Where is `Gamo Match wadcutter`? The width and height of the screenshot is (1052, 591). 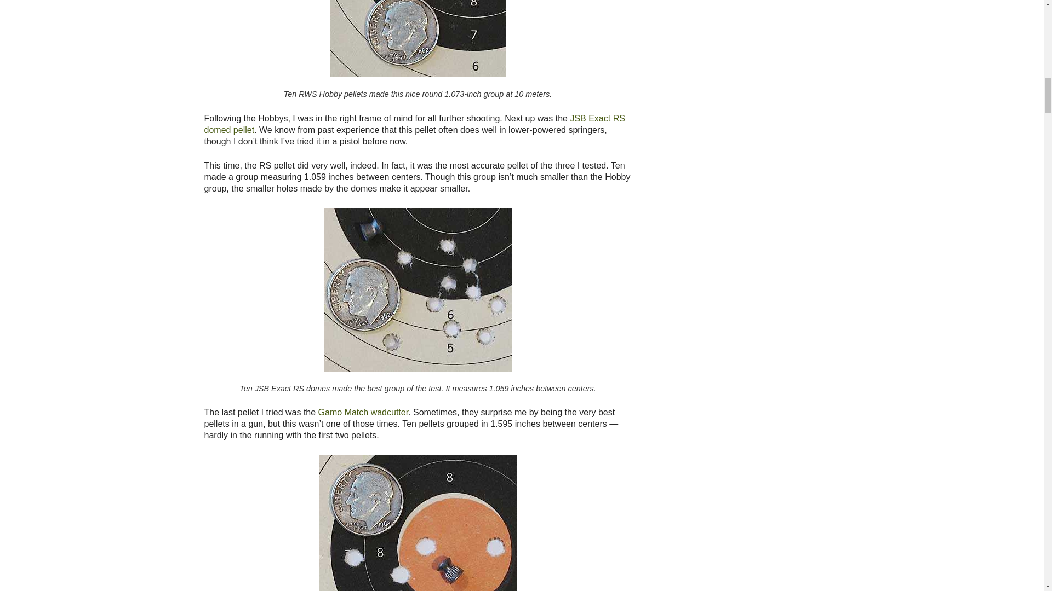 Gamo Match wadcutter is located at coordinates (364, 413).